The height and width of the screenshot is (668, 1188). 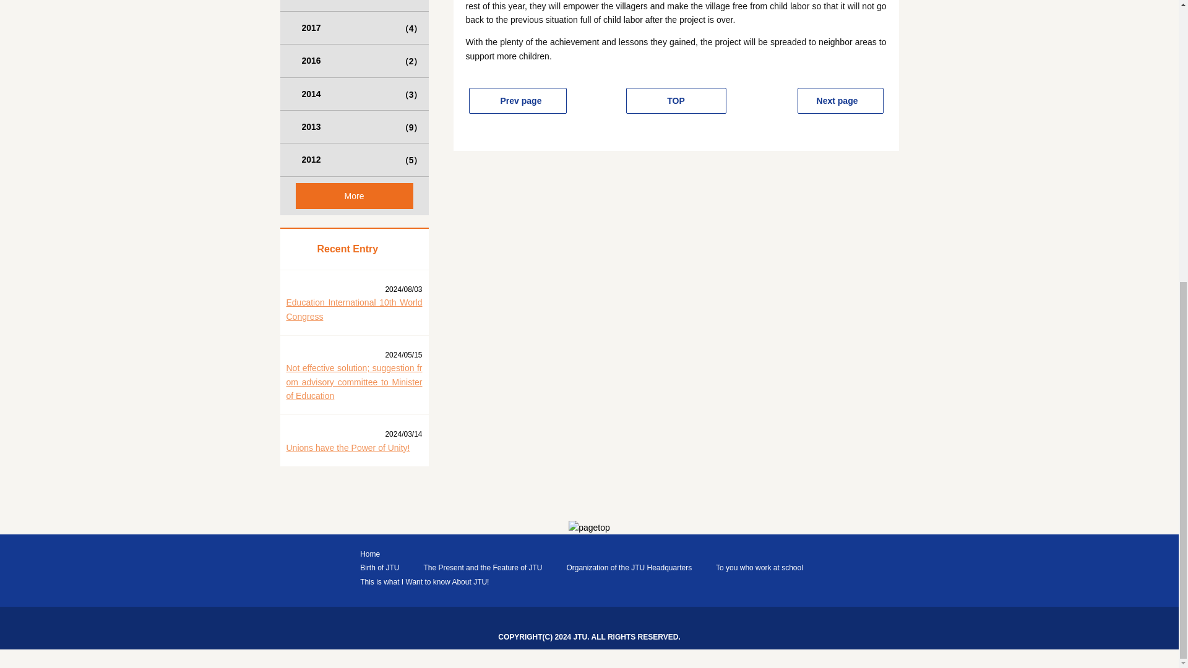 What do you see at coordinates (369, 554) in the screenshot?
I see `Home` at bounding box center [369, 554].